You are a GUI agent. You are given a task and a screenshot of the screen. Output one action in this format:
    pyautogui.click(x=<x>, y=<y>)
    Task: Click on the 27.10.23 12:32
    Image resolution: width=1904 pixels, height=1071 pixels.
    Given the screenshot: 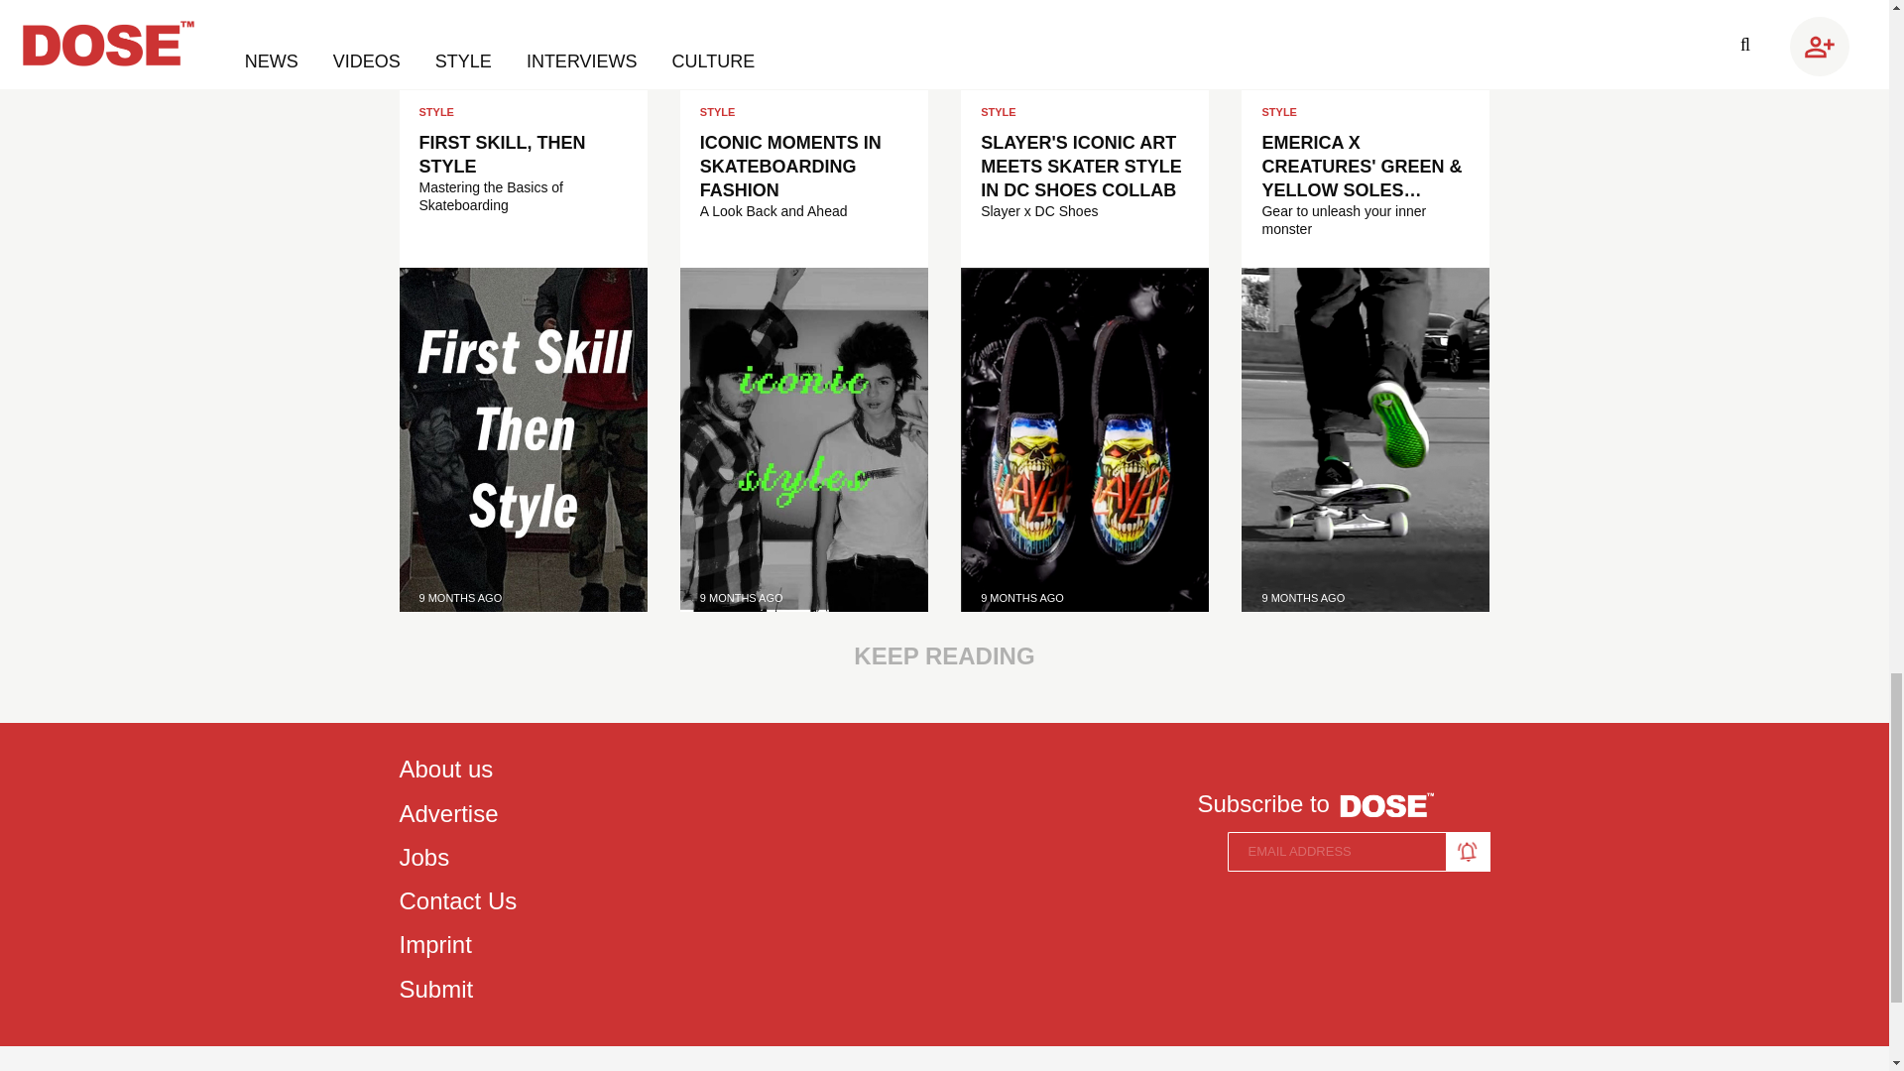 What is the action you would take?
    pyautogui.click(x=1302, y=598)
    